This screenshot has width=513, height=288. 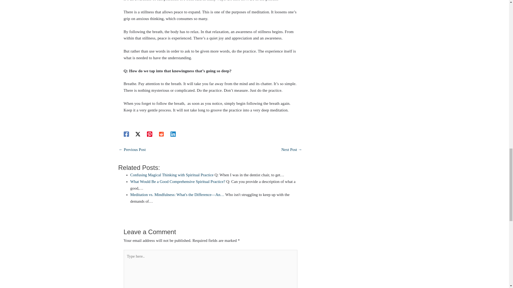 I want to click on Did Someone Say "Walk?", so click(x=292, y=150).